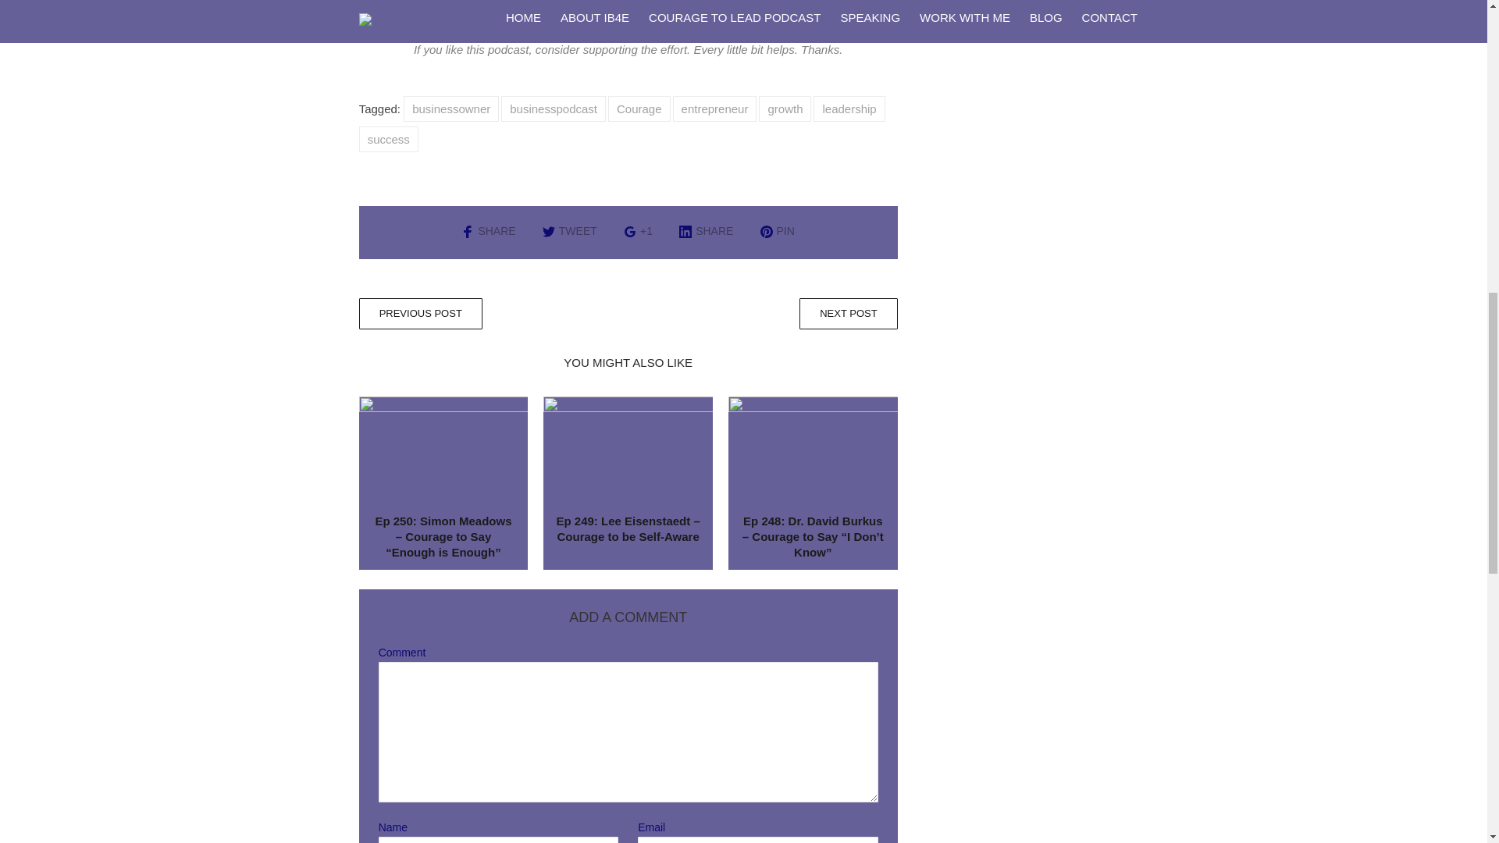 The height and width of the screenshot is (843, 1499). I want to click on SHARE, so click(706, 231).